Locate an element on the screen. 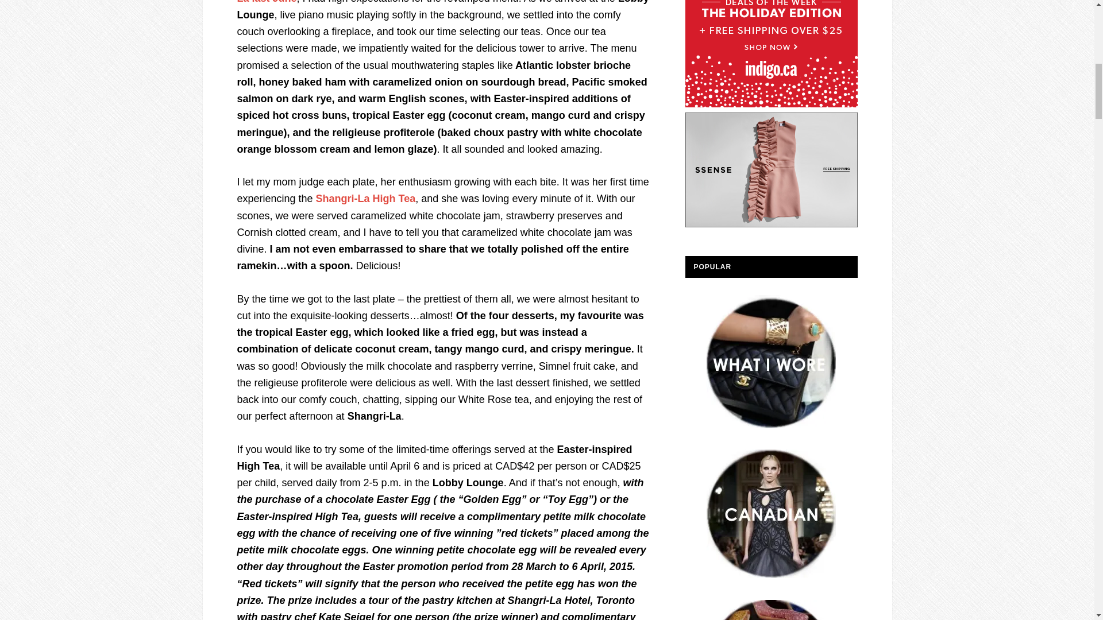 The image size is (1103, 620). Shangri-La High Tea is located at coordinates (365, 199).